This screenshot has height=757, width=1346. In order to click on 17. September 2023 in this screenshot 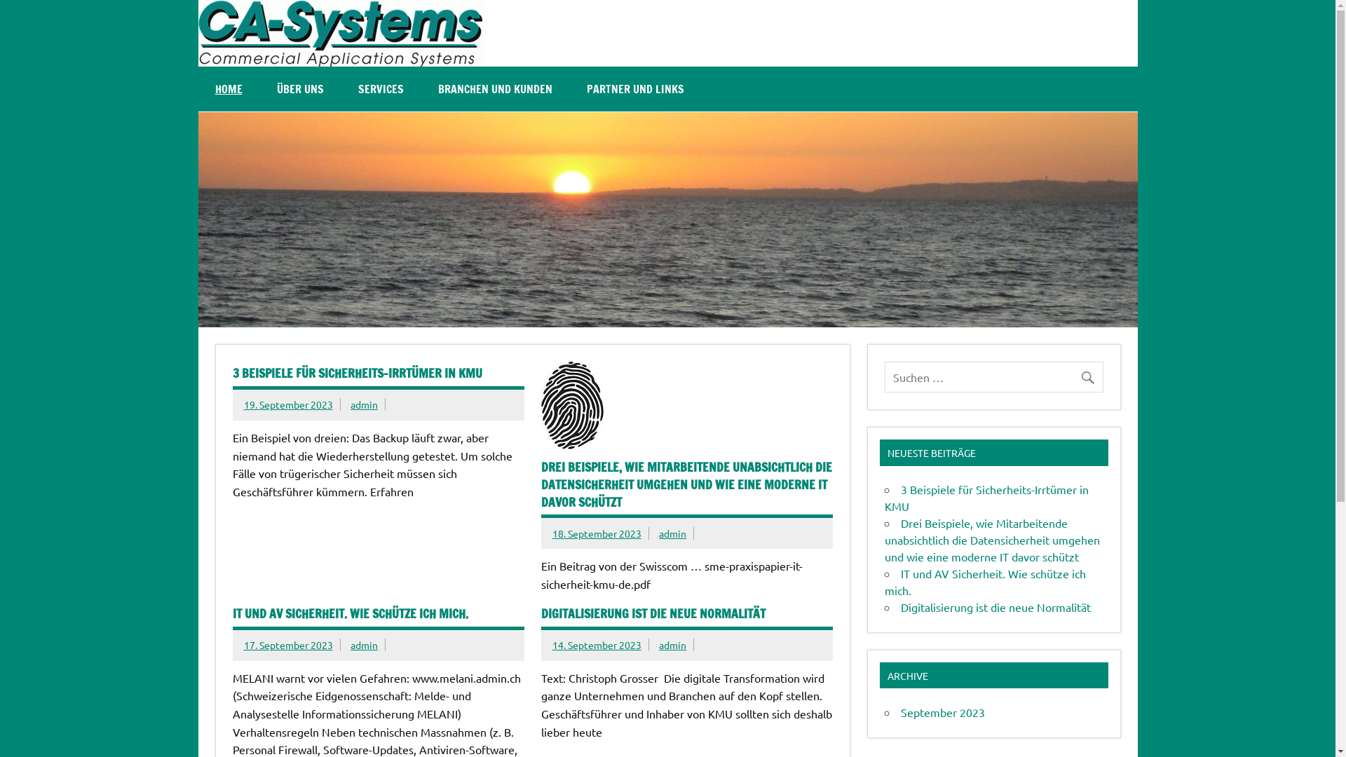, I will do `click(289, 645)`.